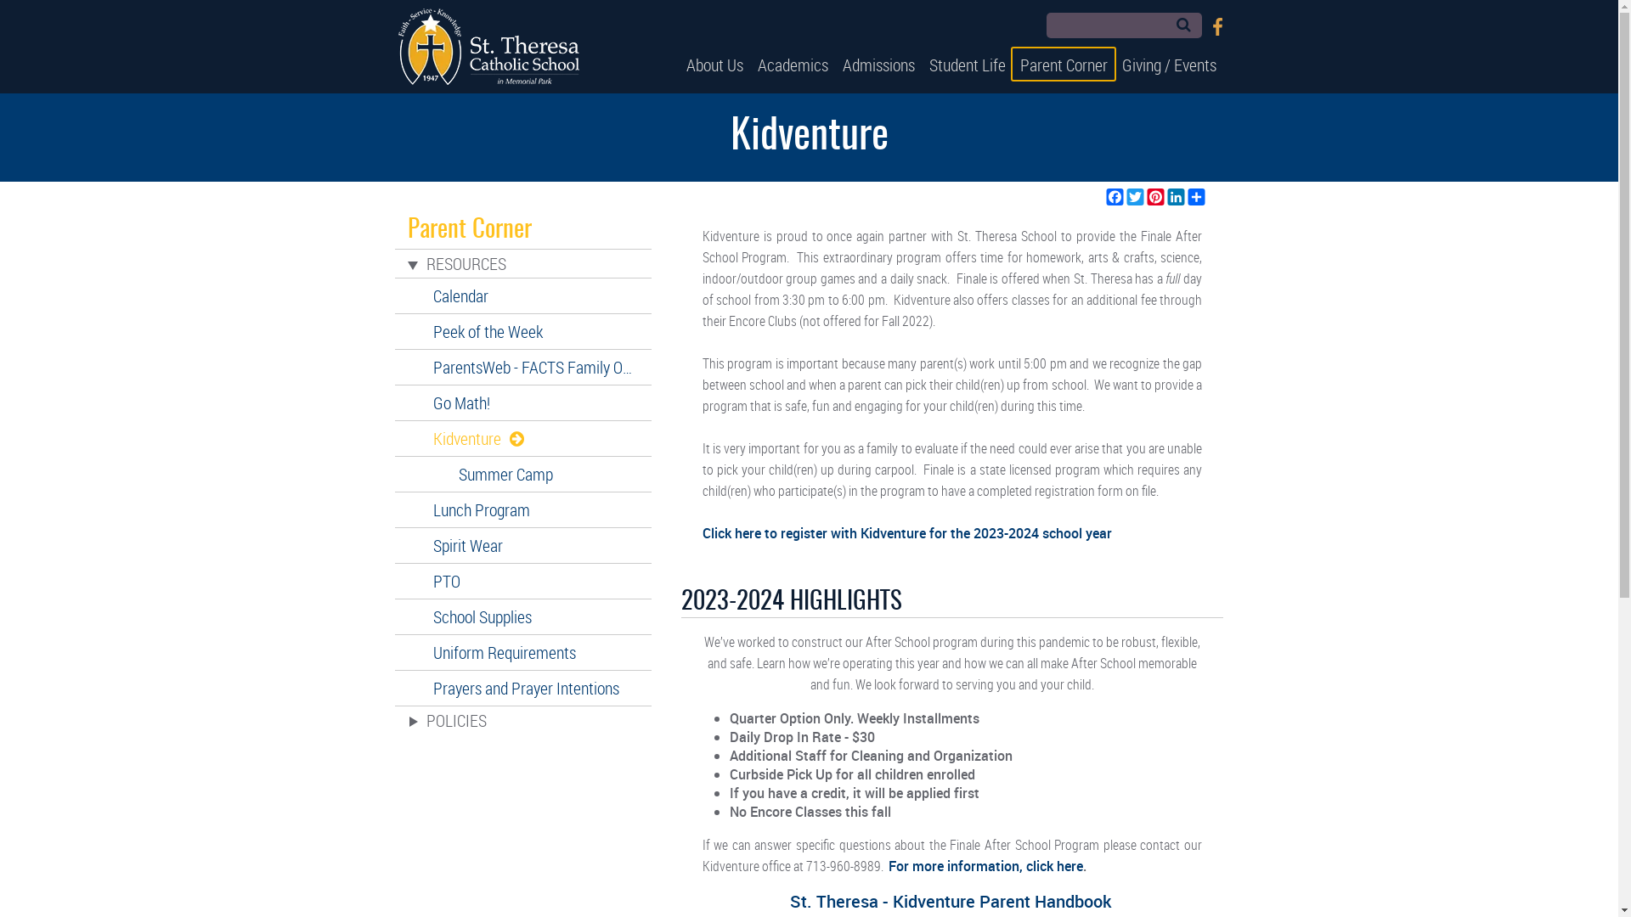 The width and height of the screenshot is (1631, 917). I want to click on ParentsWeb - FACTS Family Online, so click(523, 367).